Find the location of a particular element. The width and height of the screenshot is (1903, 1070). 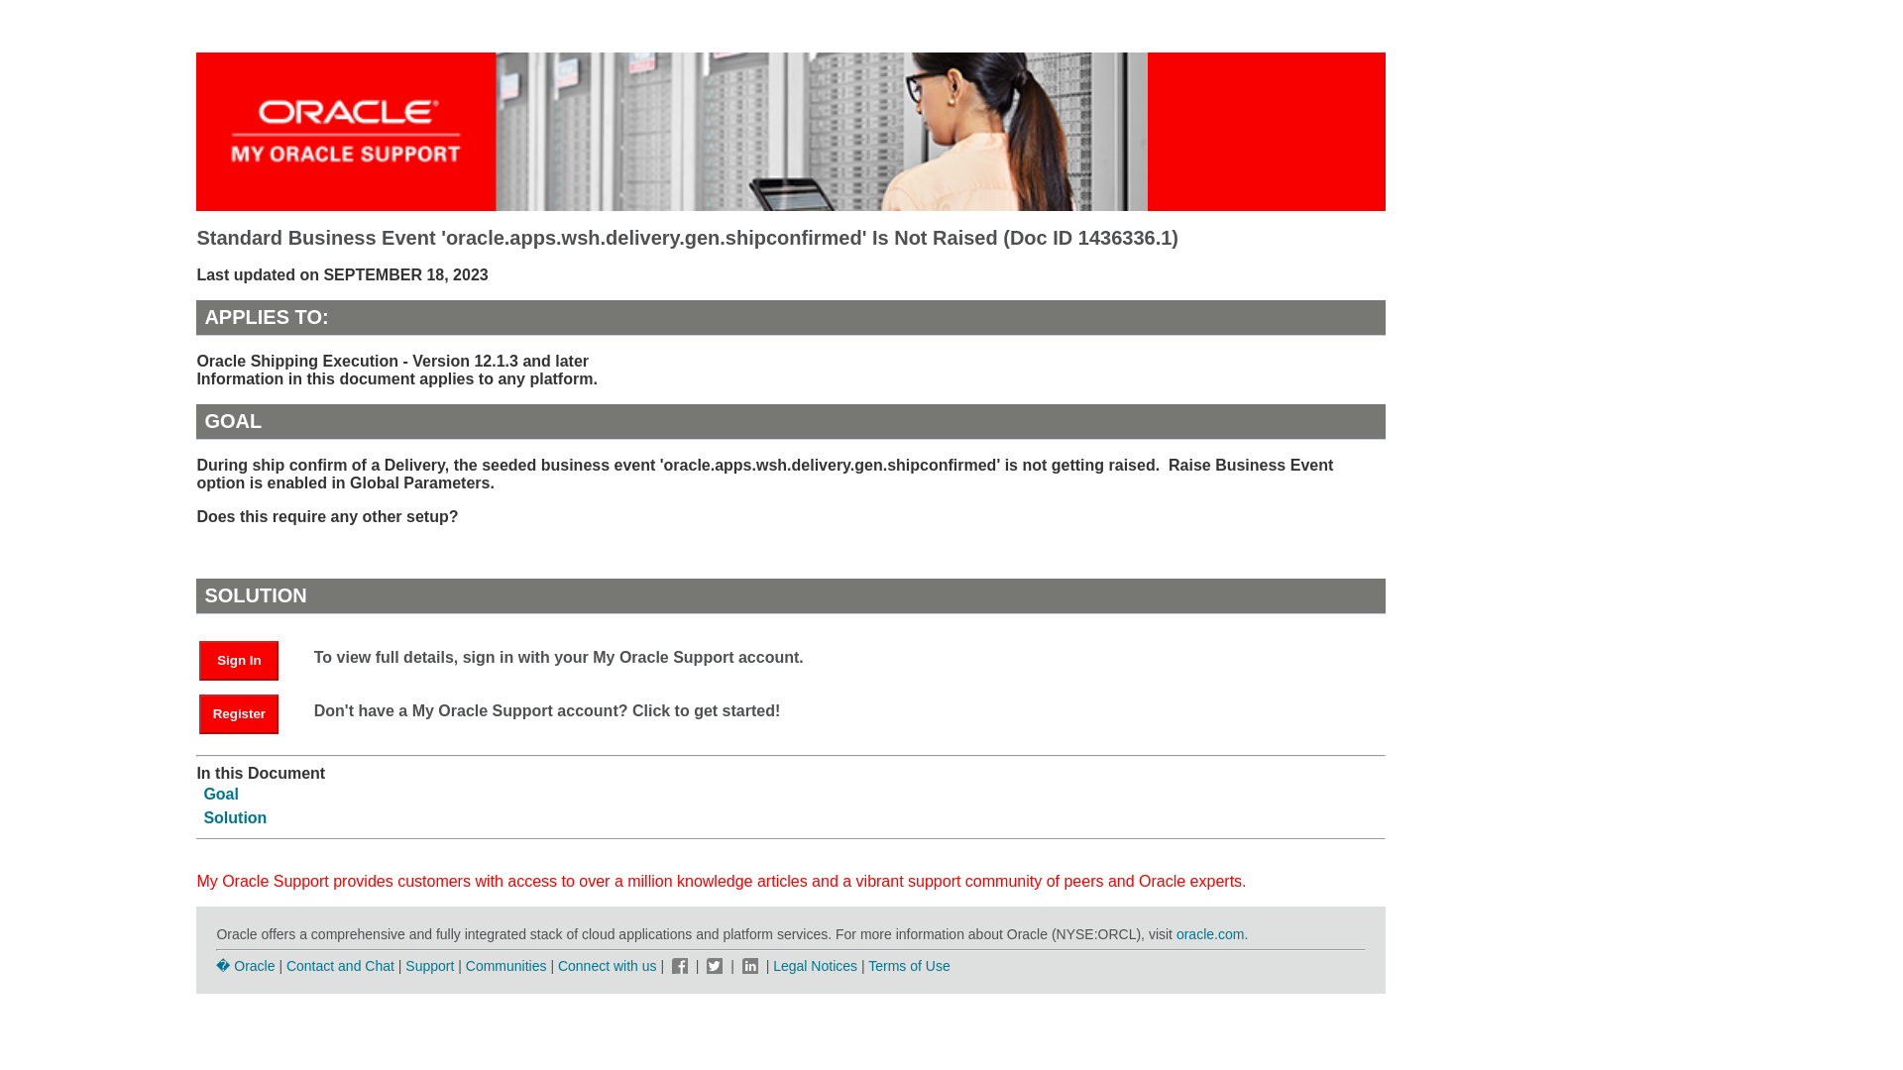

Contact and Chat is located at coordinates (340, 965).